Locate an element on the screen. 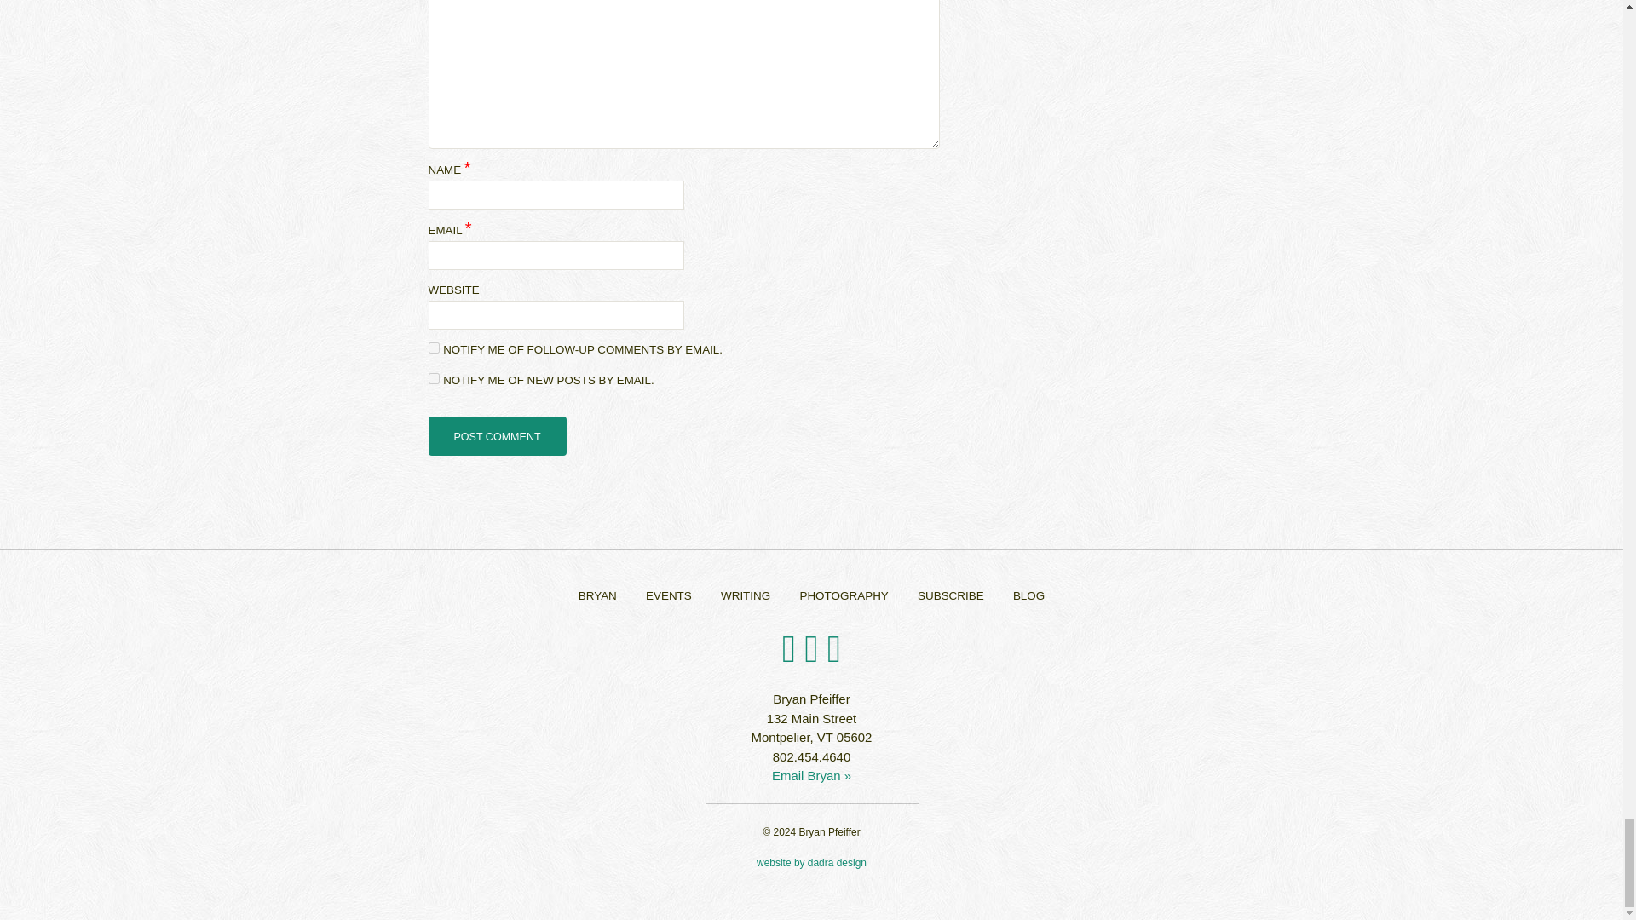 The width and height of the screenshot is (1636, 920). subscribe is located at coordinates (433, 378).